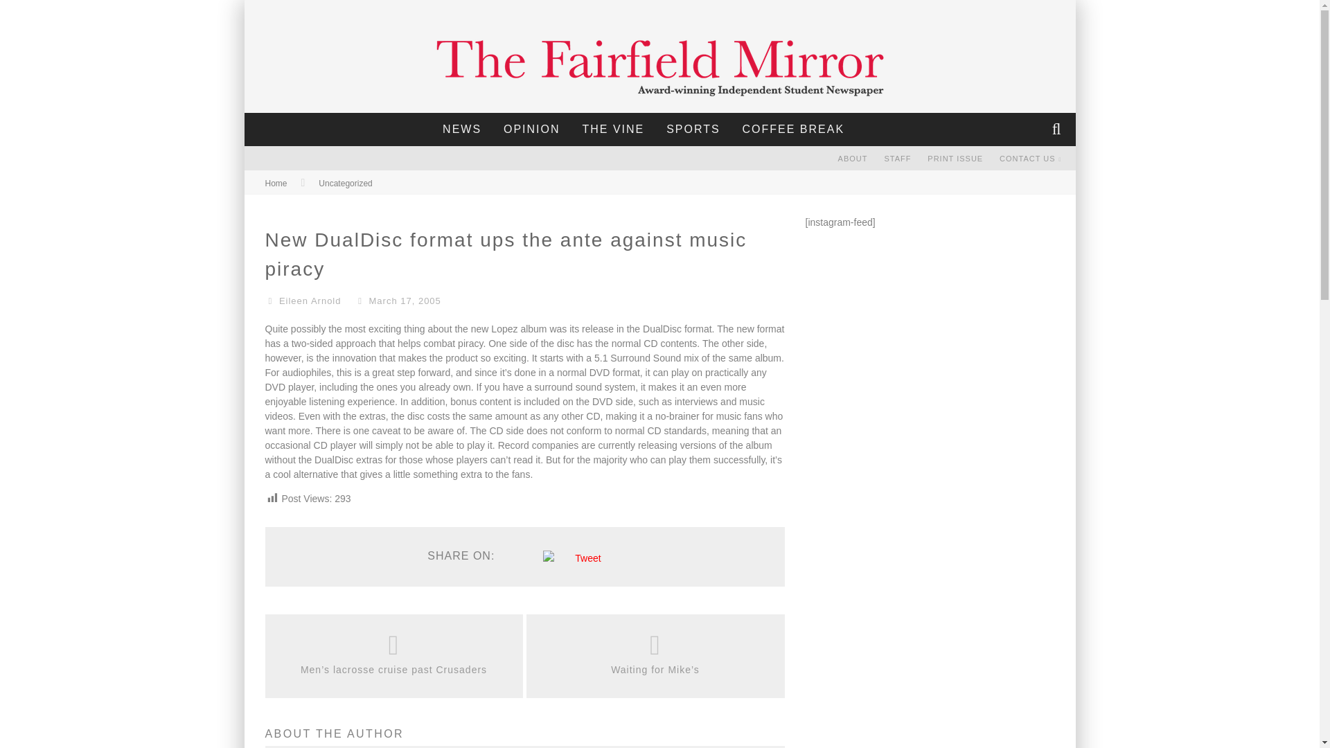  I want to click on Search, so click(1058, 129).